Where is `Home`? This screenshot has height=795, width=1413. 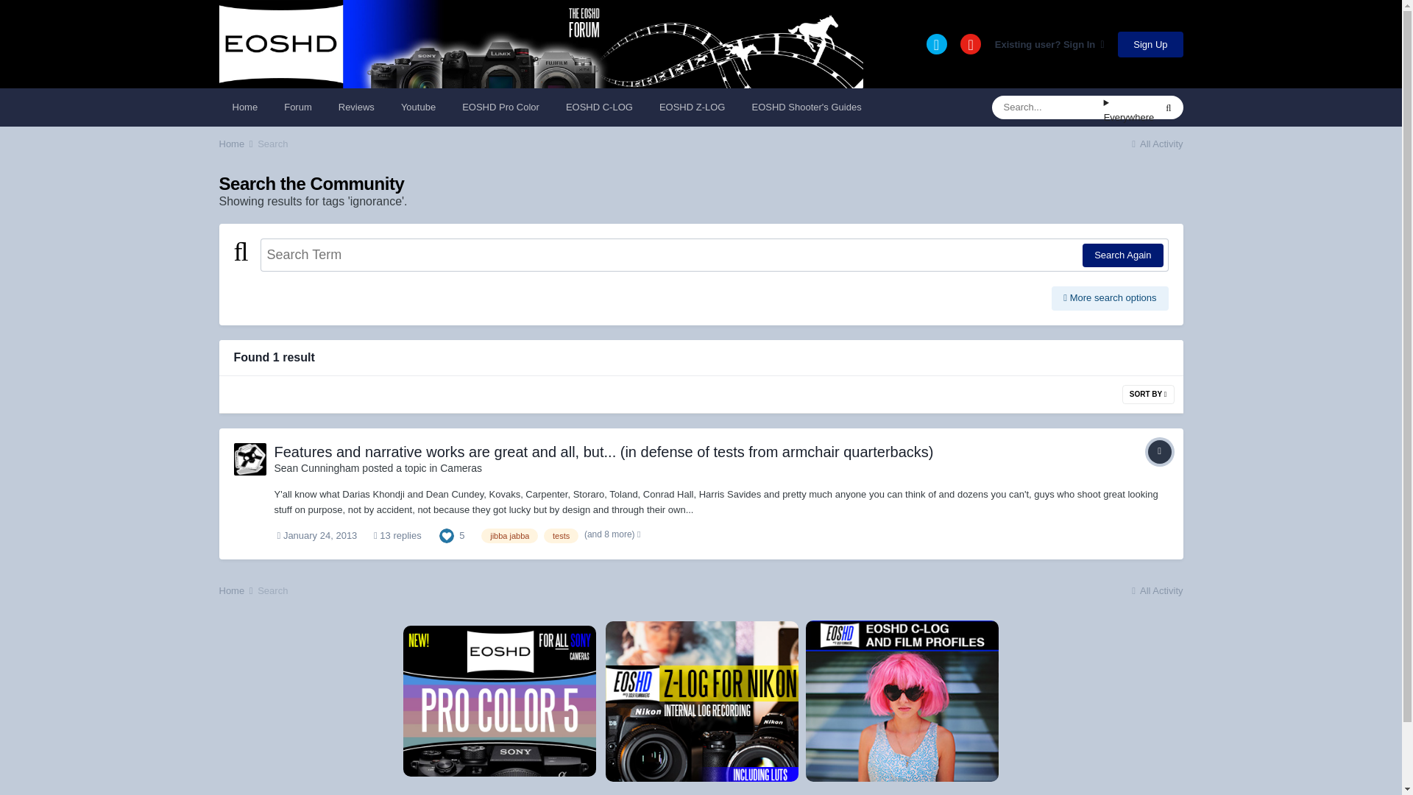 Home is located at coordinates (237, 144).